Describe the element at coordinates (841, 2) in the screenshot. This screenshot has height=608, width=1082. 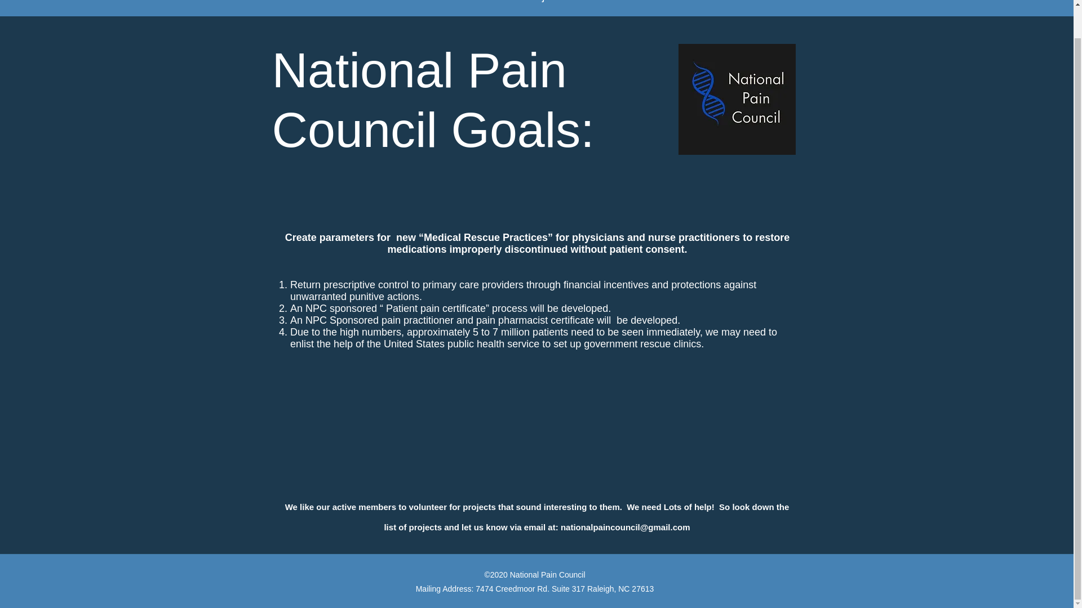
I see `Contact` at that location.